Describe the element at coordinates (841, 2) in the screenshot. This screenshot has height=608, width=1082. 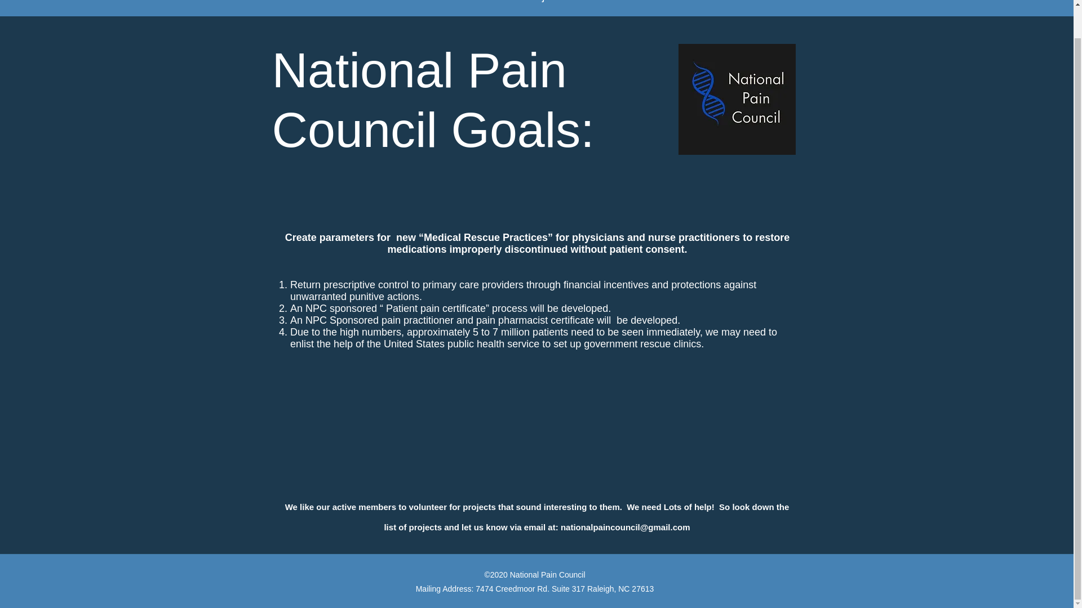
I see `Contact` at that location.